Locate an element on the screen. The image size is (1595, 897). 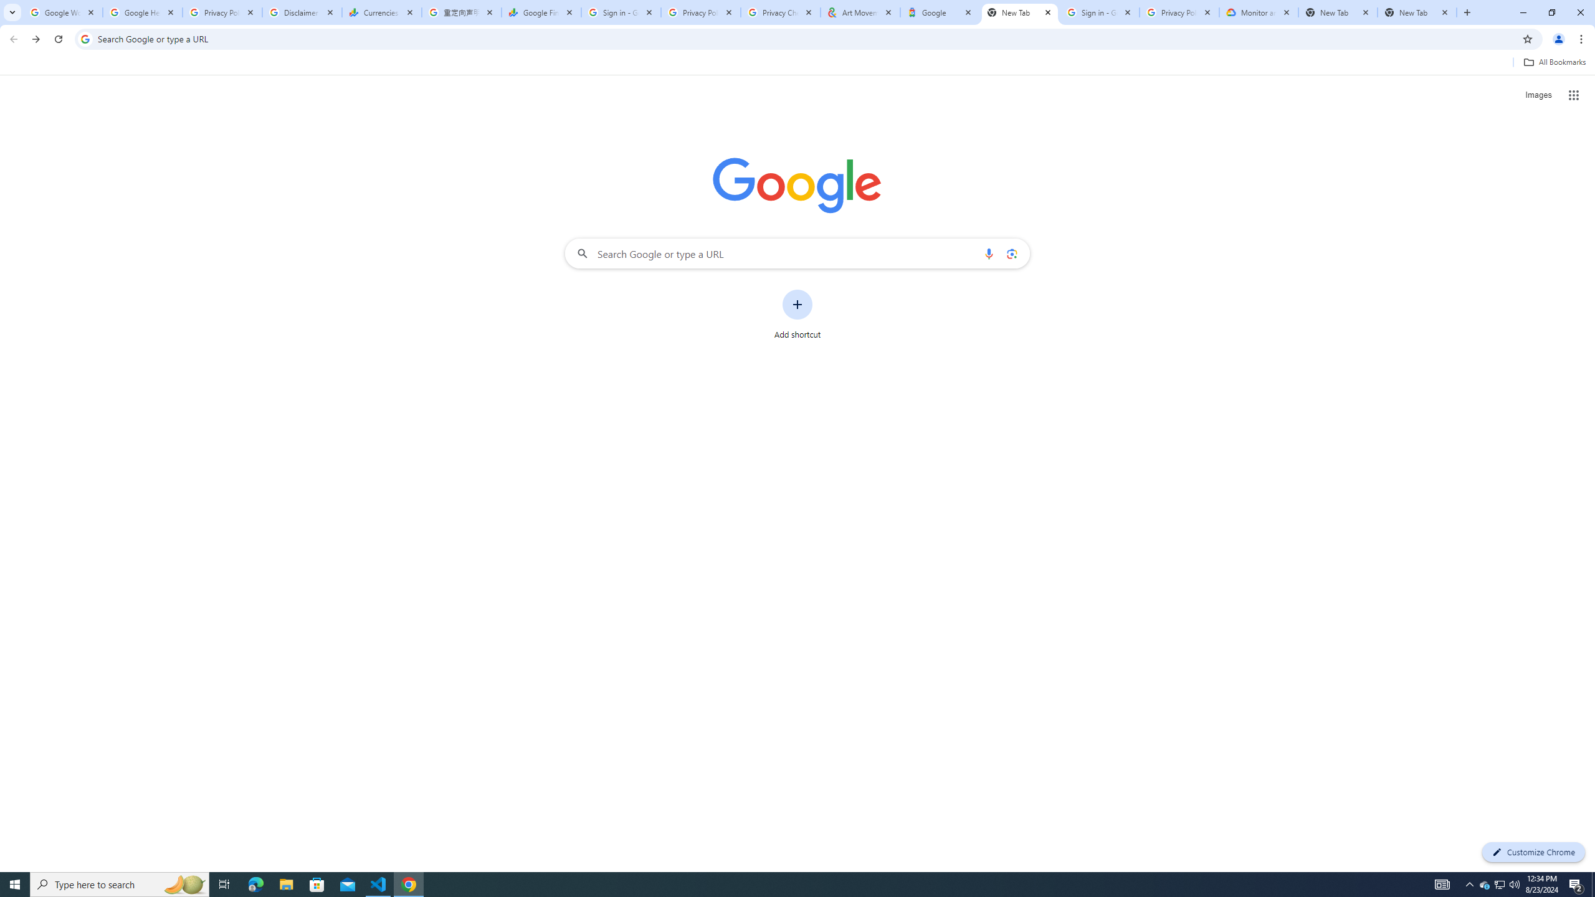
Currencies - Google Finance is located at coordinates (382, 12).